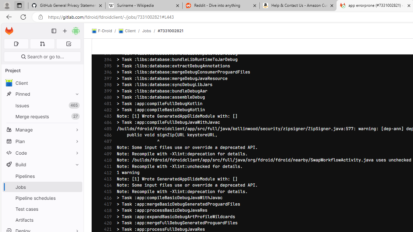 This screenshot has height=232, width=413. Describe the element at coordinates (106, 35) in the screenshot. I see `390` at that location.